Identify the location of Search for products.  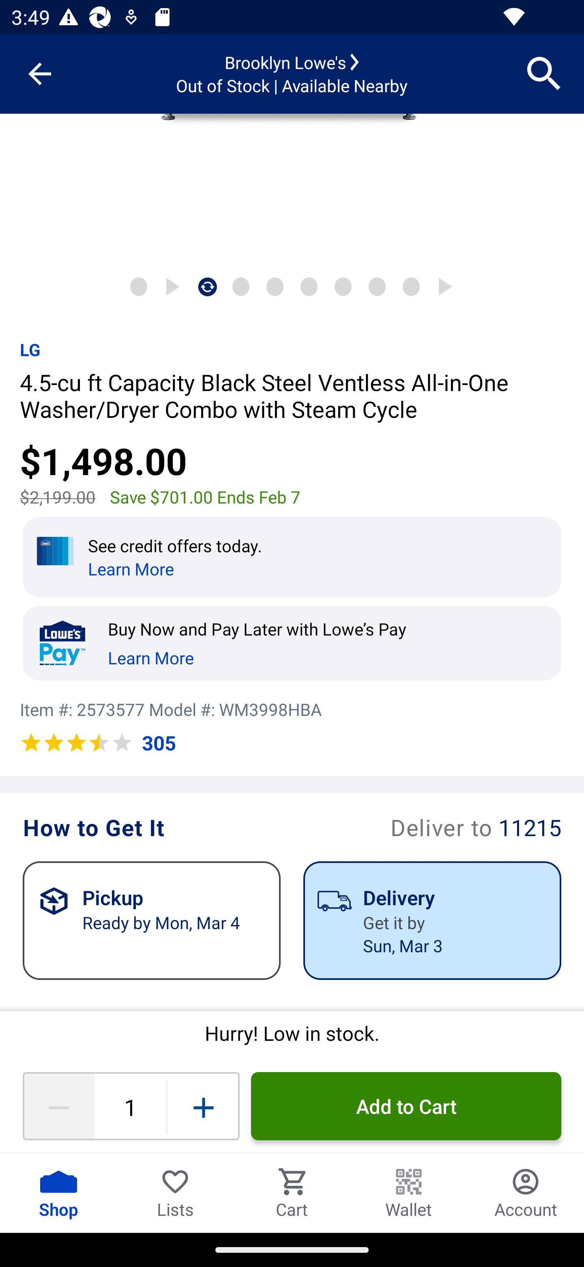
(544, 73).